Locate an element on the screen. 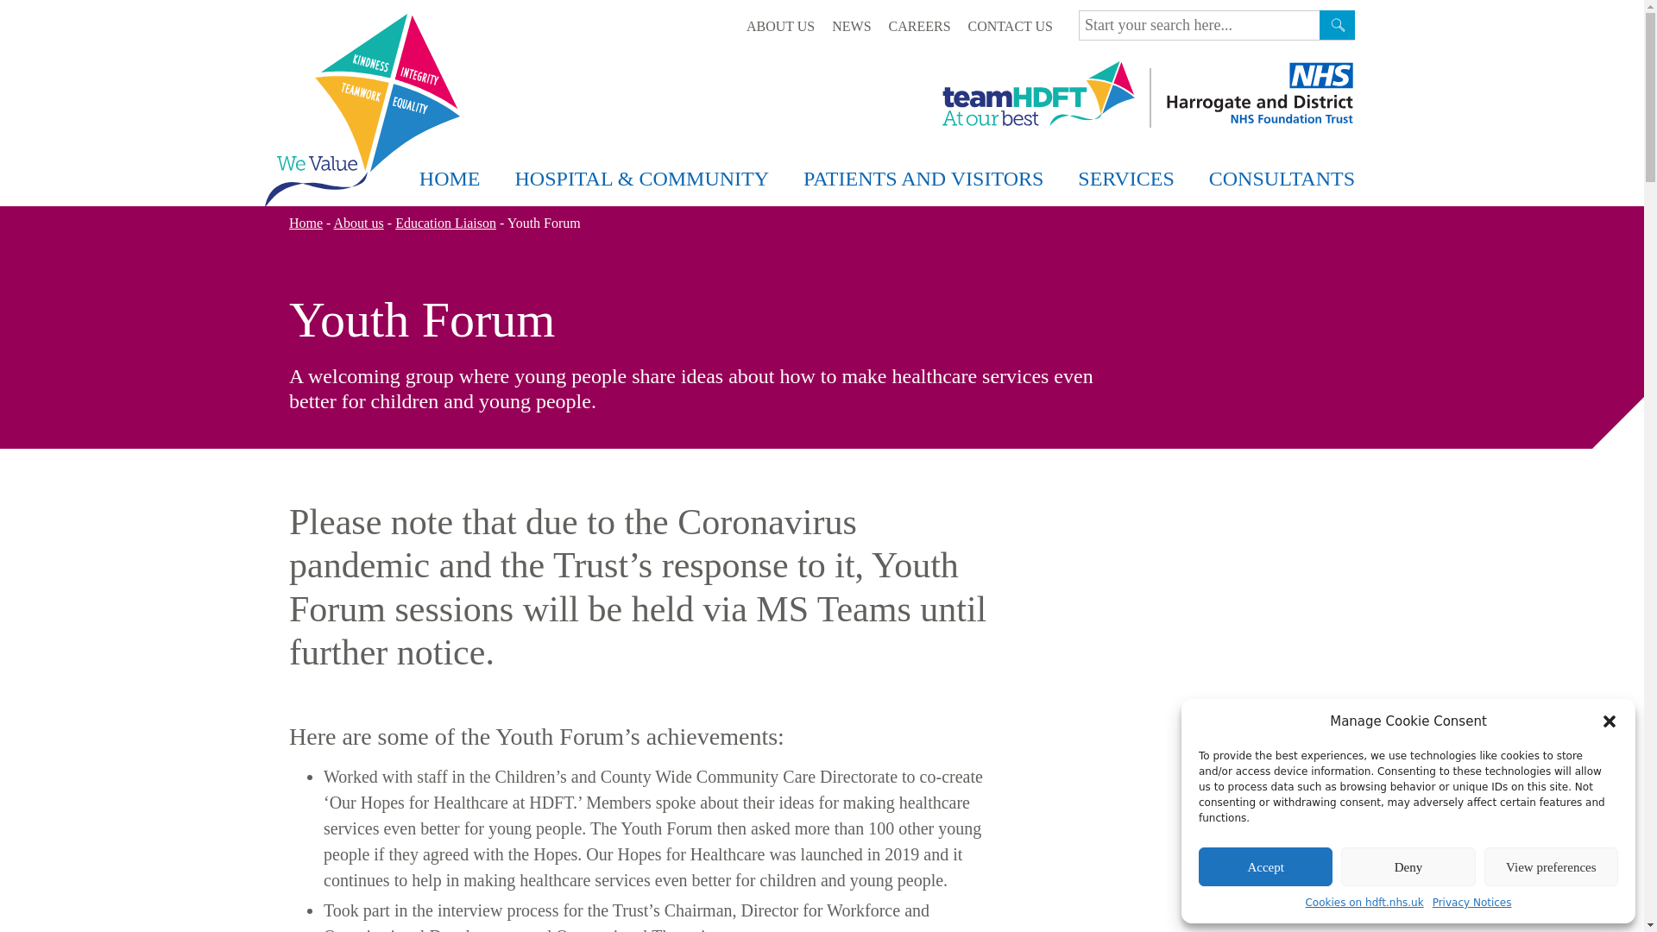 Image resolution: width=1657 pixels, height=932 pixels. Privacy Notices is located at coordinates (1472, 903).